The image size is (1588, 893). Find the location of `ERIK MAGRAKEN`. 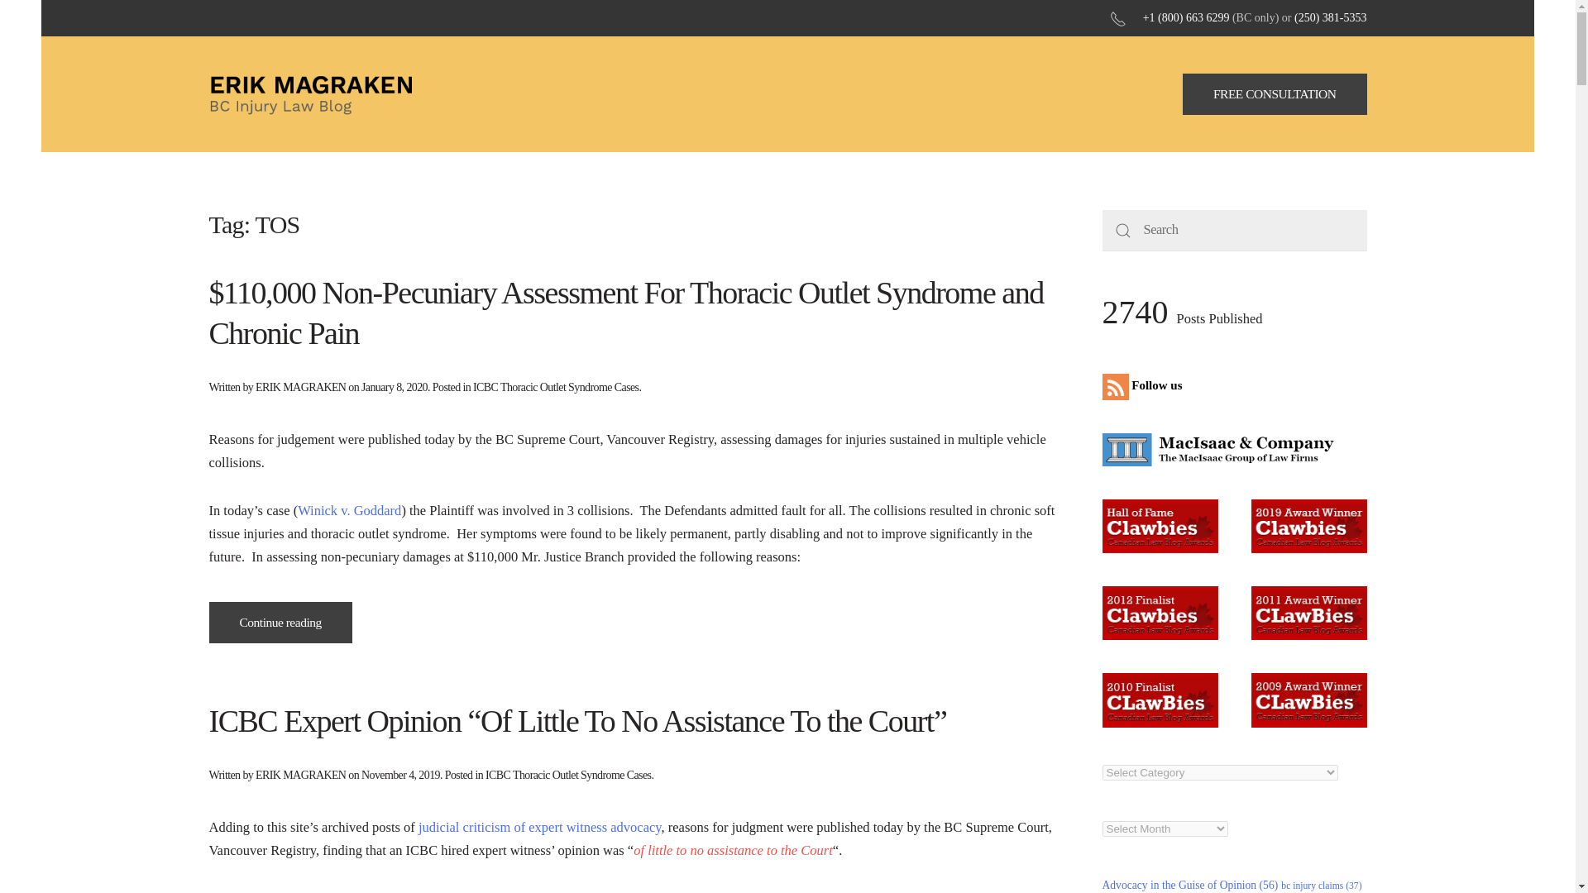

ERIK MAGRAKEN is located at coordinates (301, 387).